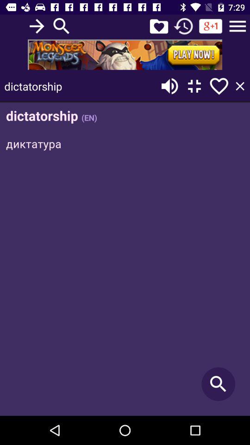  Describe the element at coordinates (219, 86) in the screenshot. I see `favorite this word` at that location.